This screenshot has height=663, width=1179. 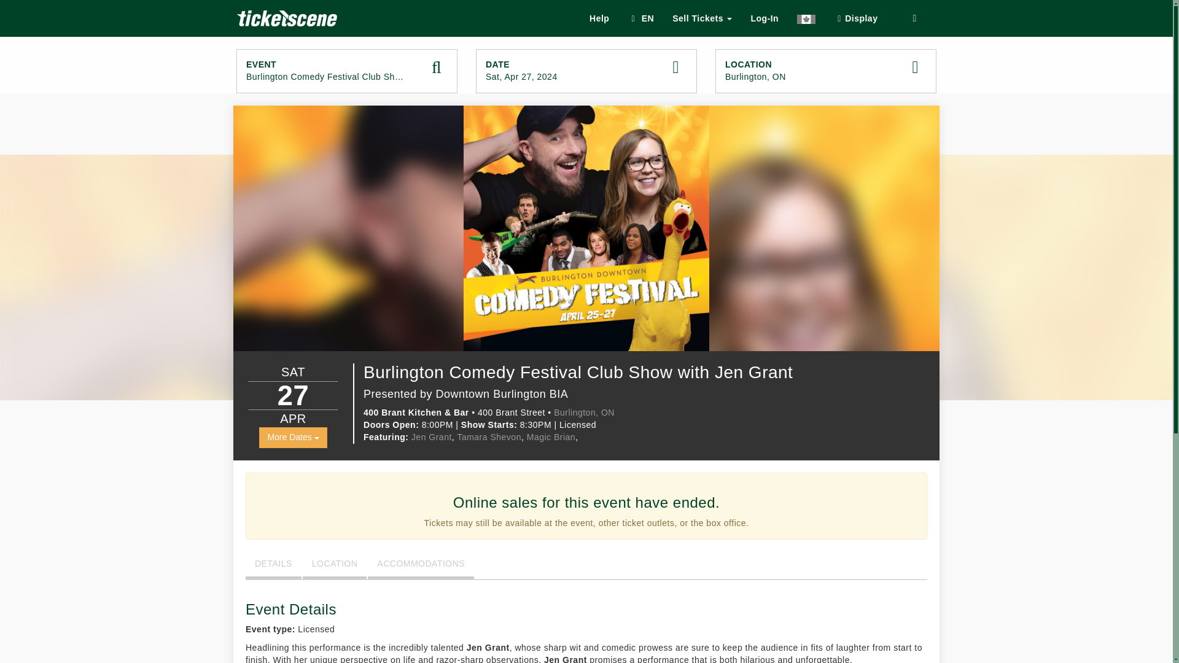 I want to click on EN, so click(x=489, y=437).